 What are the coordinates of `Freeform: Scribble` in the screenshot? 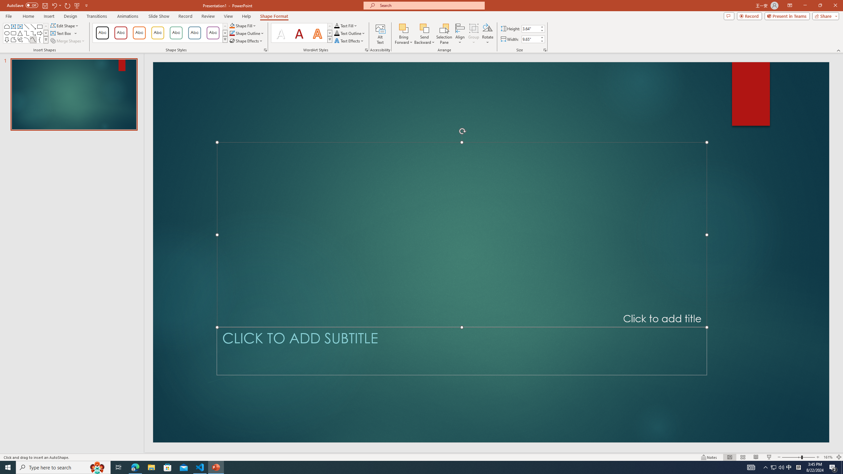 It's located at (20, 39).